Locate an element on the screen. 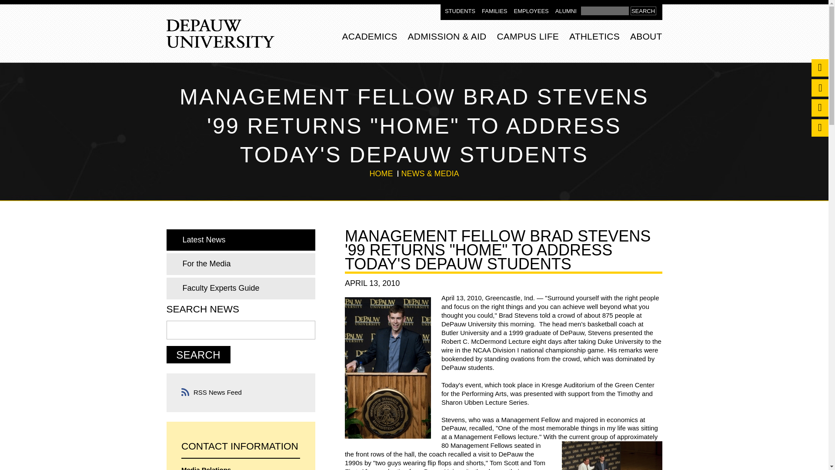  Search is located at coordinates (198, 354).